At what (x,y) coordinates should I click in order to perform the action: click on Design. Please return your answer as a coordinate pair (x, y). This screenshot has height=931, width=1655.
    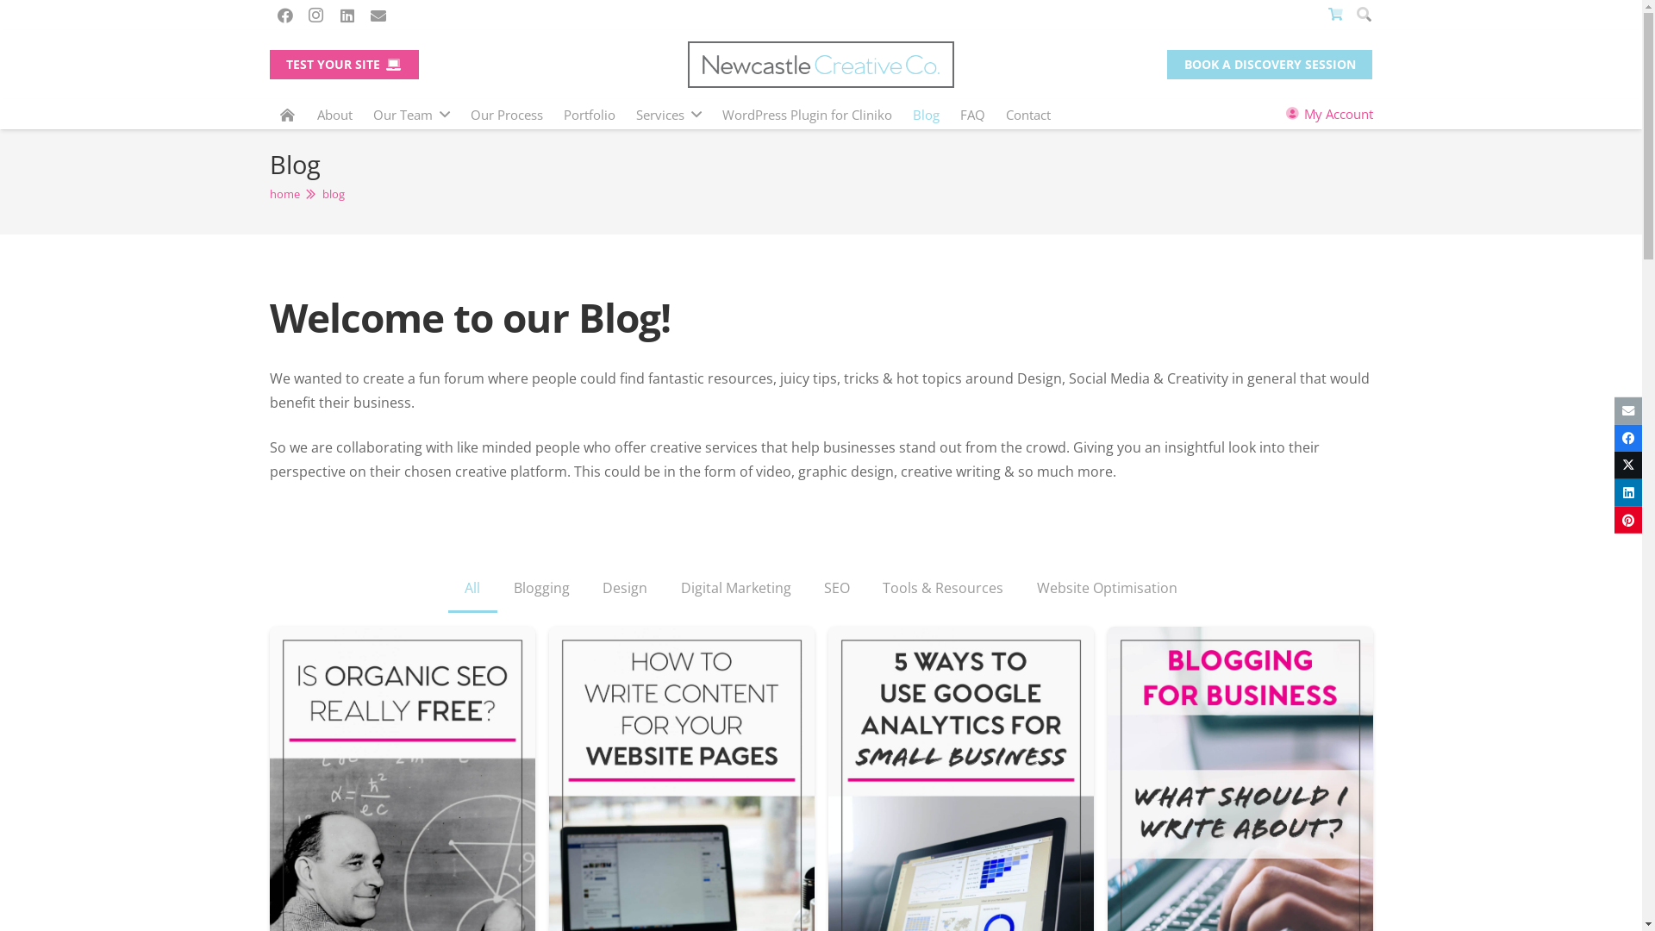
    Looking at the image, I should click on (625, 590).